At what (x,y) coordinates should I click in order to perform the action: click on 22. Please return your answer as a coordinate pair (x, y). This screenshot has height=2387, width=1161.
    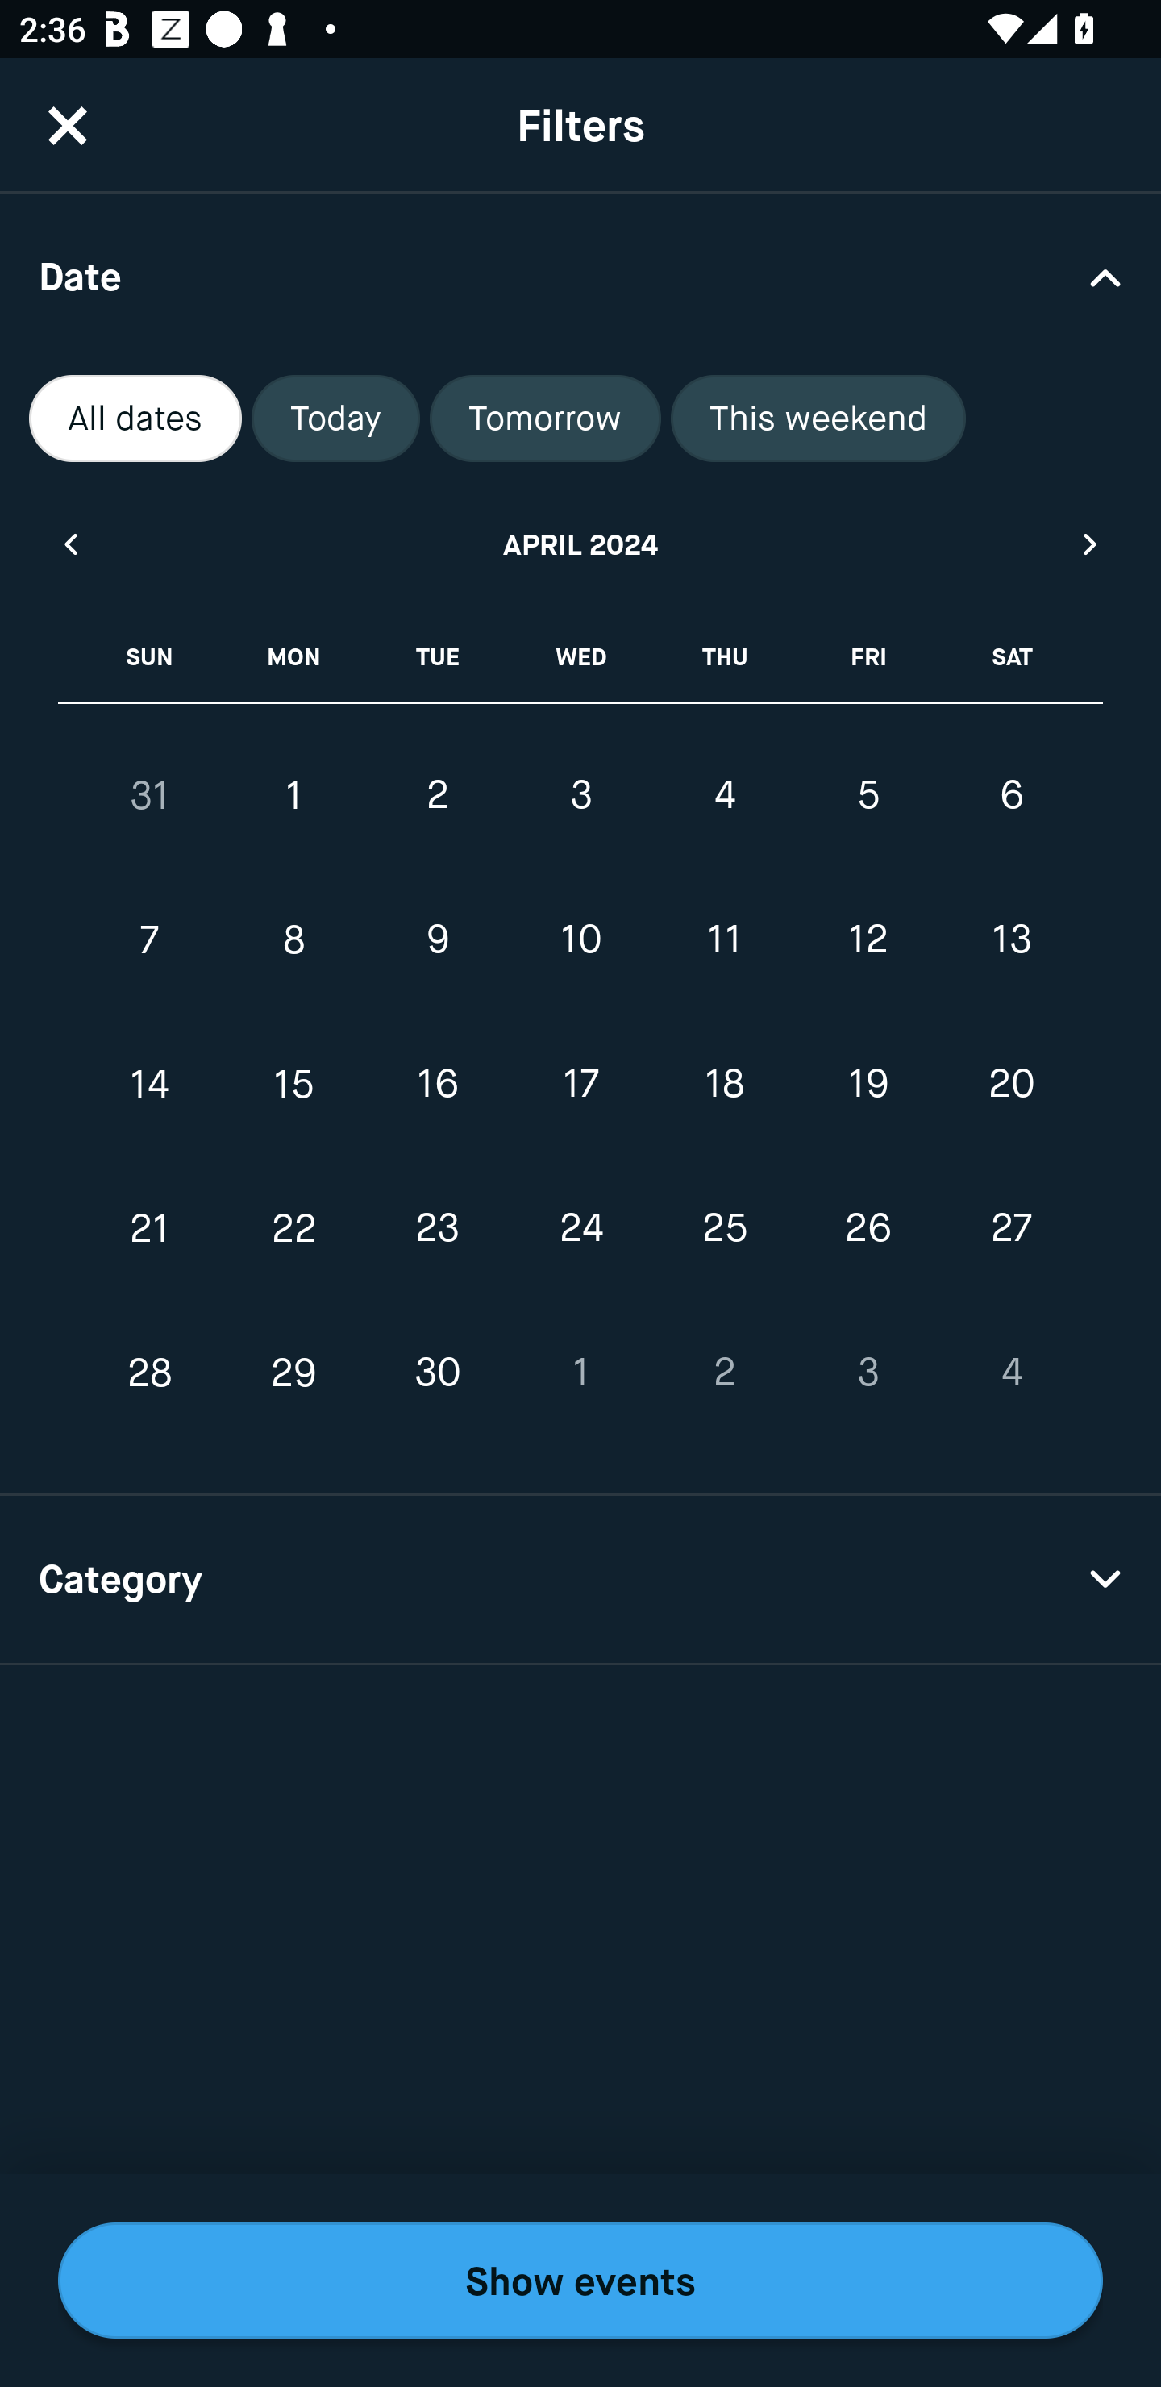
    Looking at the image, I should click on (293, 1227).